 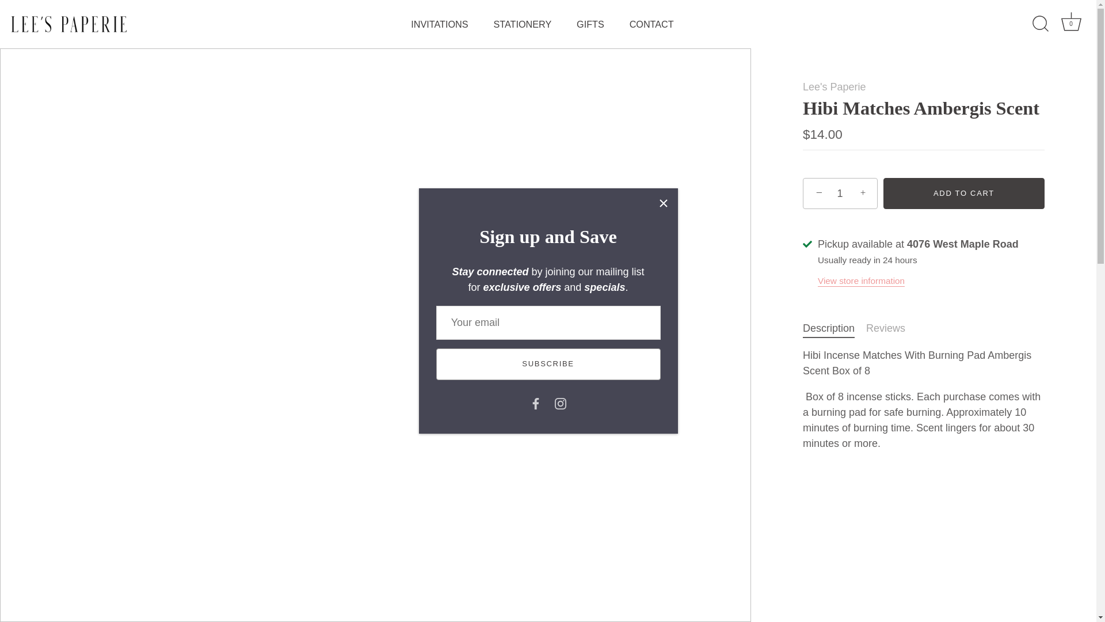 What do you see at coordinates (1071, 22) in the screenshot?
I see `Lee's Paperie` at bounding box center [1071, 22].